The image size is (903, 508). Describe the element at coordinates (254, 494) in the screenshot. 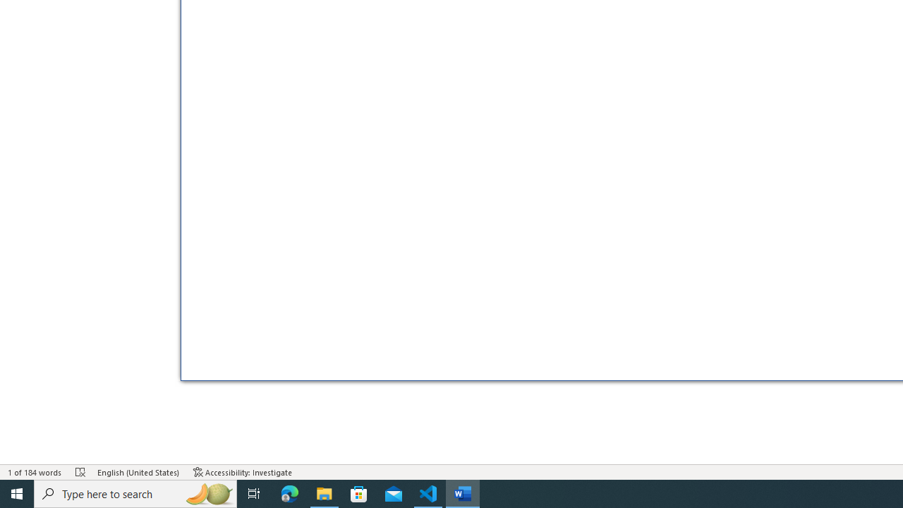

I see `Task View` at that location.